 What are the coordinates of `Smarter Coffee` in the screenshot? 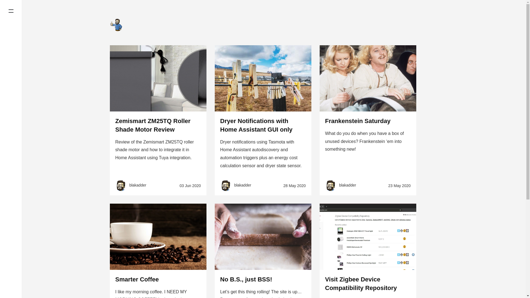 It's located at (137, 279).